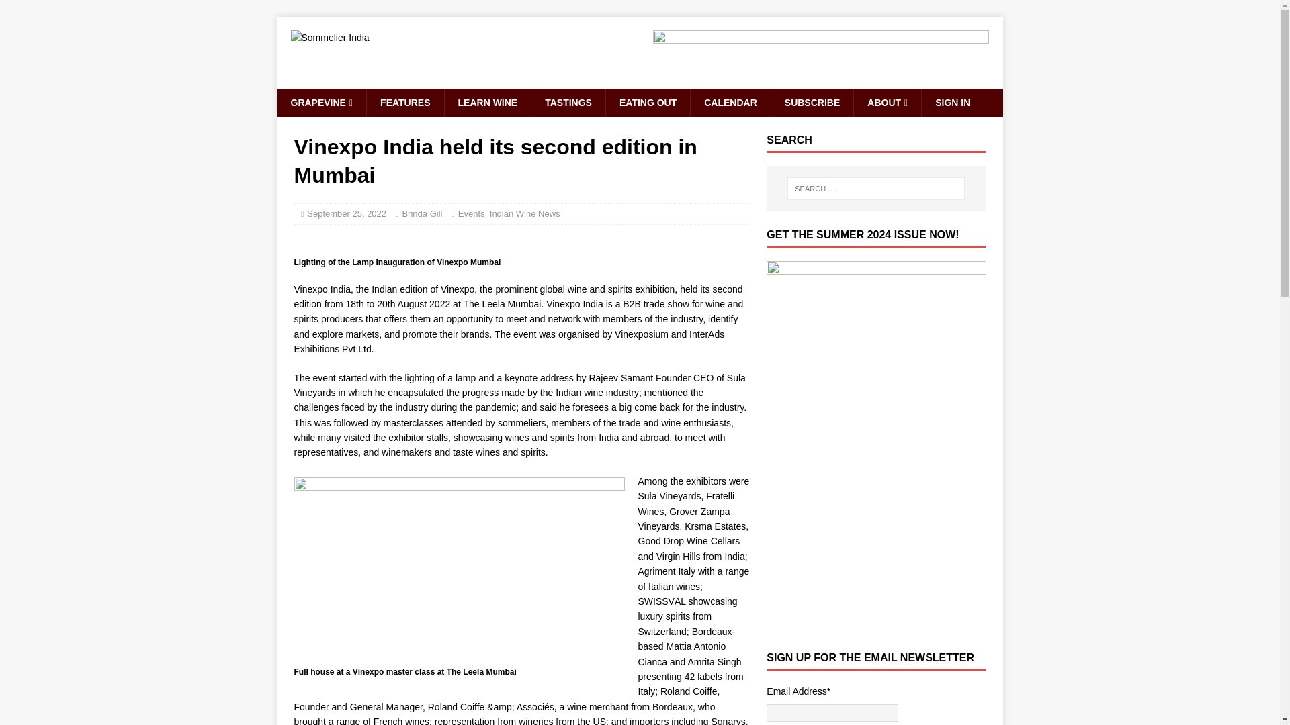  What do you see at coordinates (730, 102) in the screenshot?
I see `CALENDAR` at bounding box center [730, 102].